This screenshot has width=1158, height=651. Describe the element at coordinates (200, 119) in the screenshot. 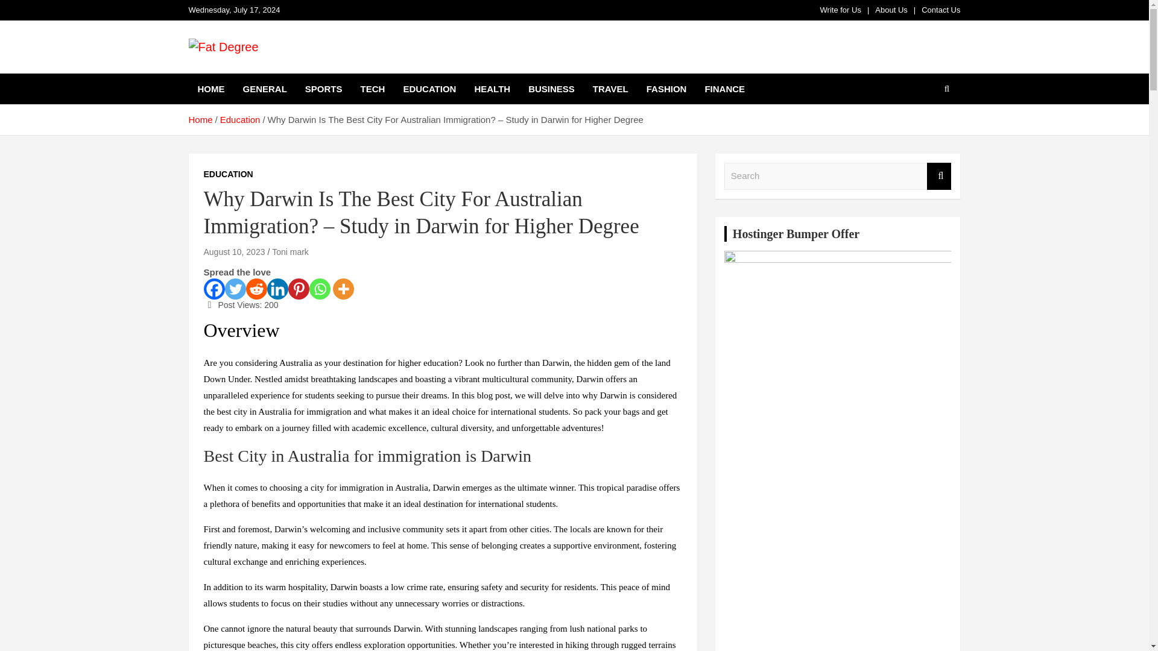

I see `Home` at that location.